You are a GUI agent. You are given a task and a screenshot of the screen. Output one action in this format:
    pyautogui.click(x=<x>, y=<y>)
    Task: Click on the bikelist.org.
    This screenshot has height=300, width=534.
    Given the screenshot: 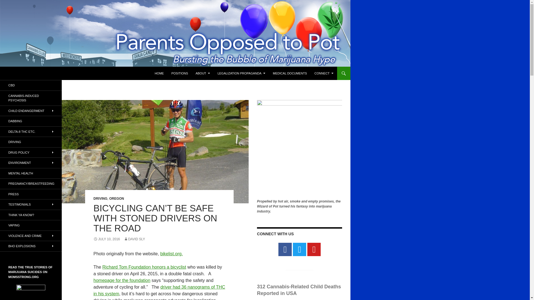 What is the action you would take?
    pyautogui.click(x=171, y=254)
    